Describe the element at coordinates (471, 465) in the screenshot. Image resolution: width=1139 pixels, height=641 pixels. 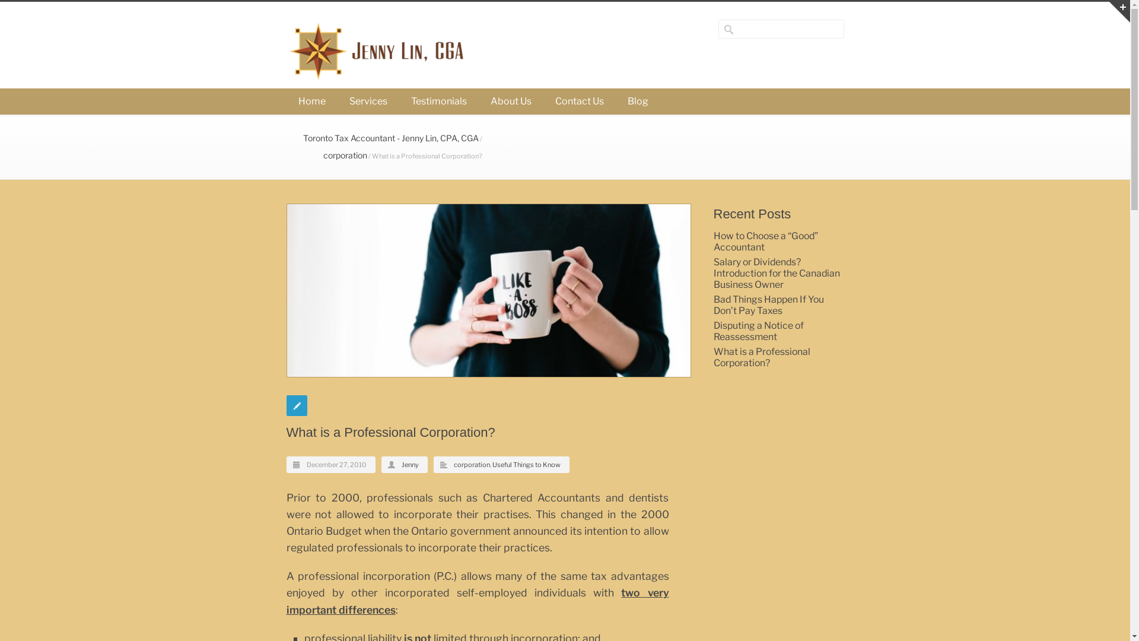
I see `corporation` at that location.